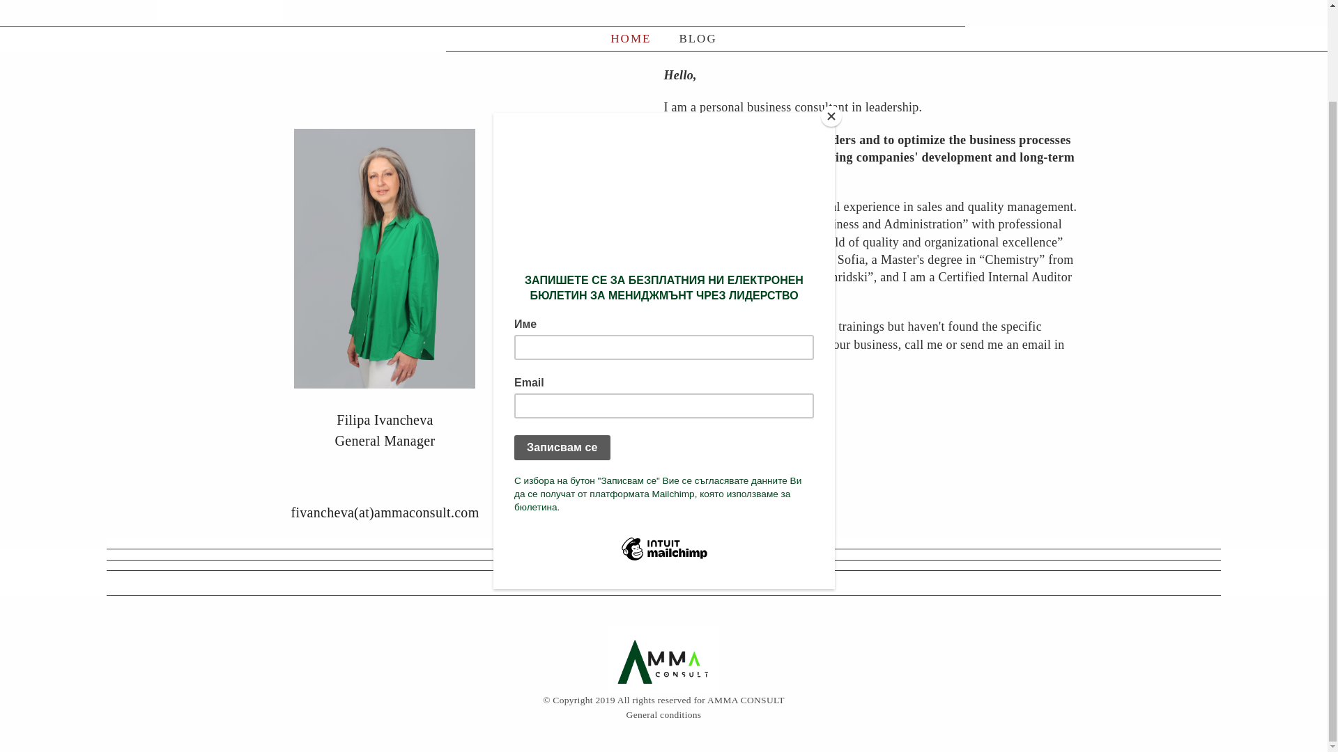 Image resolution: width=1338 pixels, height=752 pixels. Describe the element at coordinates (663, 714) in the screenshot. I see `General conditions` at that location.